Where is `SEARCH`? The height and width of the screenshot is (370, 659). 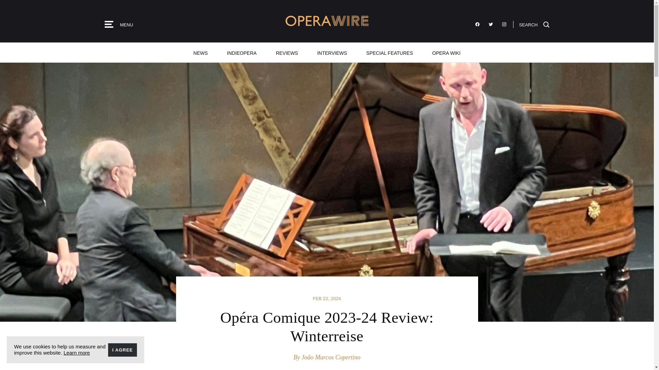
SEARCH is located at coordinates (534, 24).